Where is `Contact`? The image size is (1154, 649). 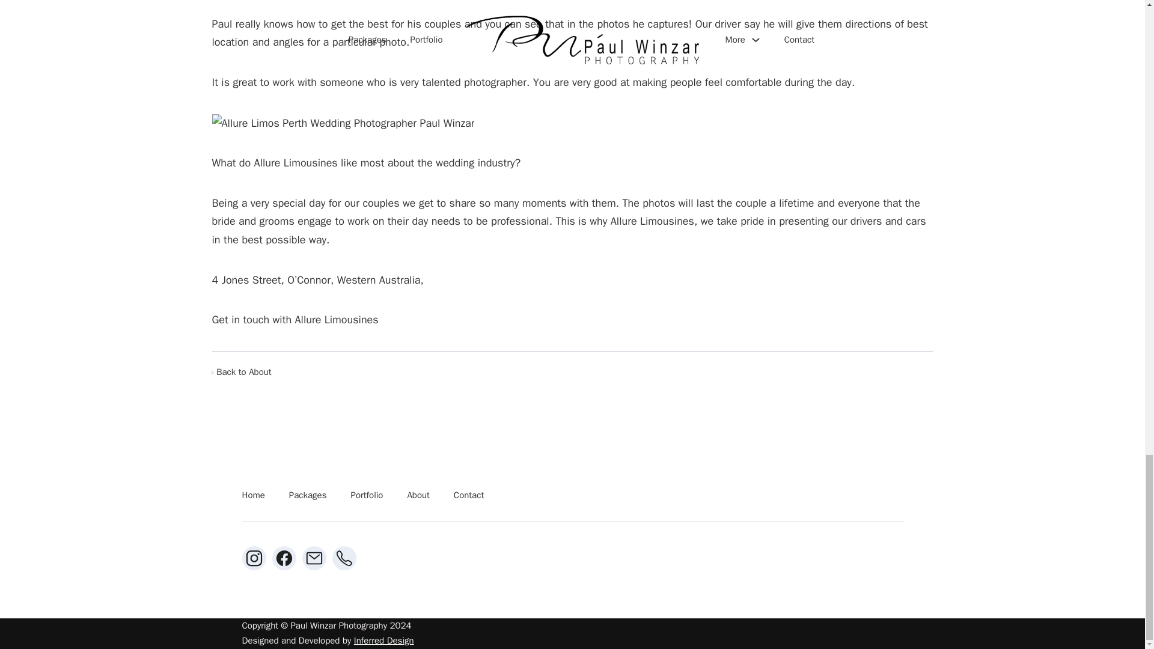
Contact is located at coordinates (468, 496).